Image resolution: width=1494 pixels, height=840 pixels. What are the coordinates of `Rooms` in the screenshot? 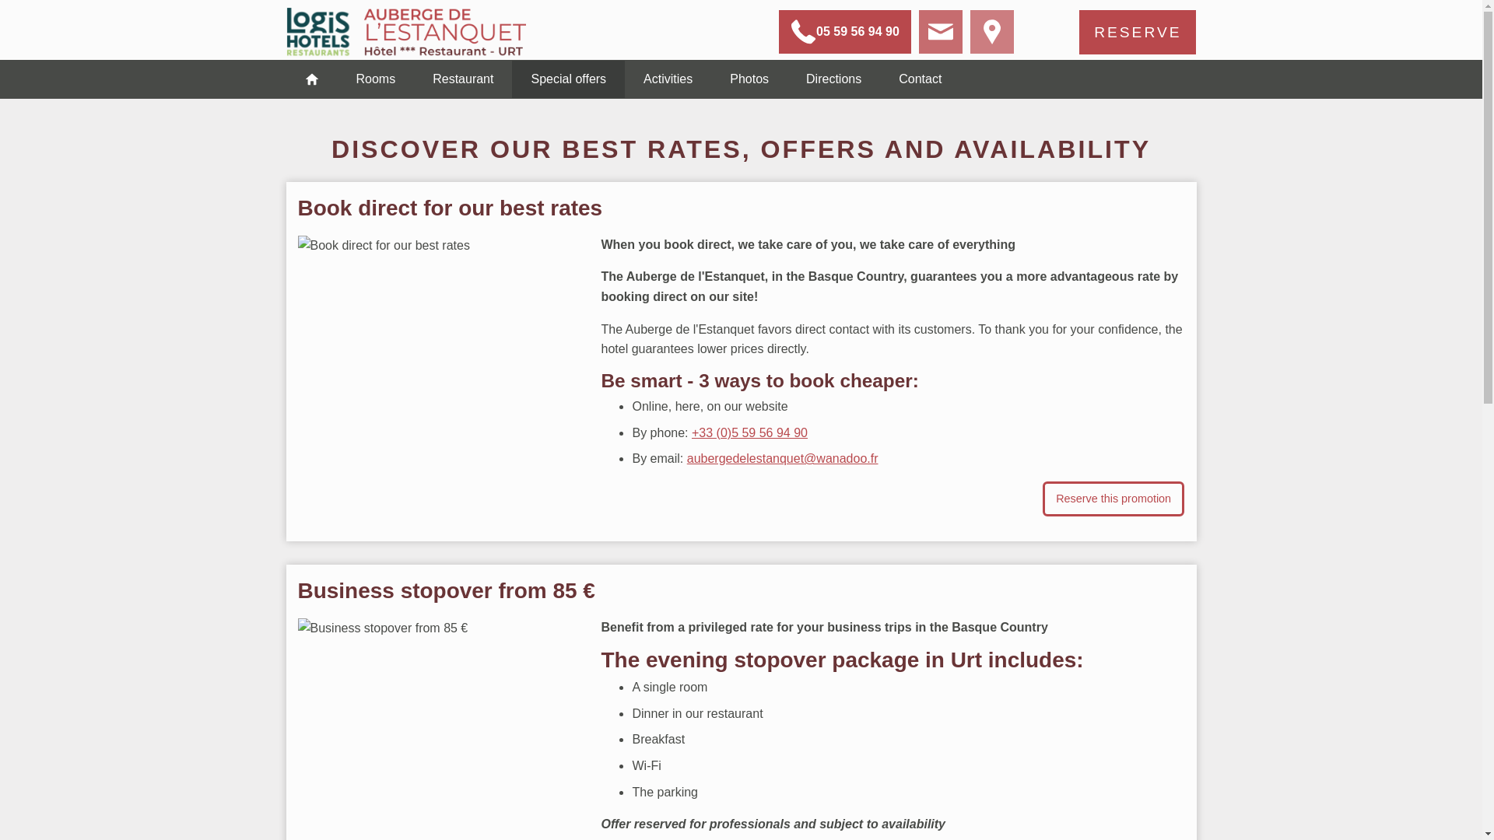 It's located at (376, 79).